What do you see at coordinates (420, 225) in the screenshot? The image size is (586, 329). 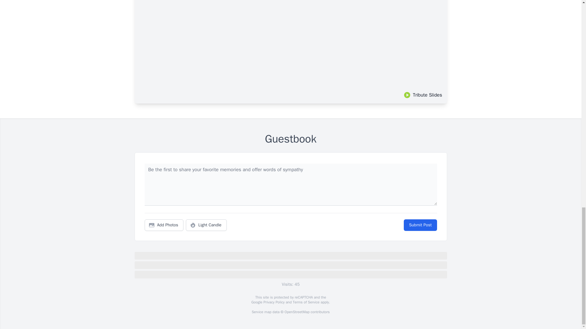 I see `Submit Post` at bounding box center [420, 225].